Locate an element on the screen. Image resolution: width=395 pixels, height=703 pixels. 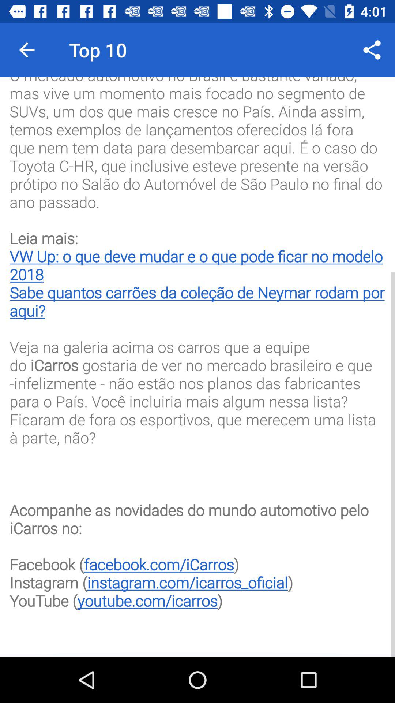
launch the icon to the left of top 10 is located at coordinates (27, 50).